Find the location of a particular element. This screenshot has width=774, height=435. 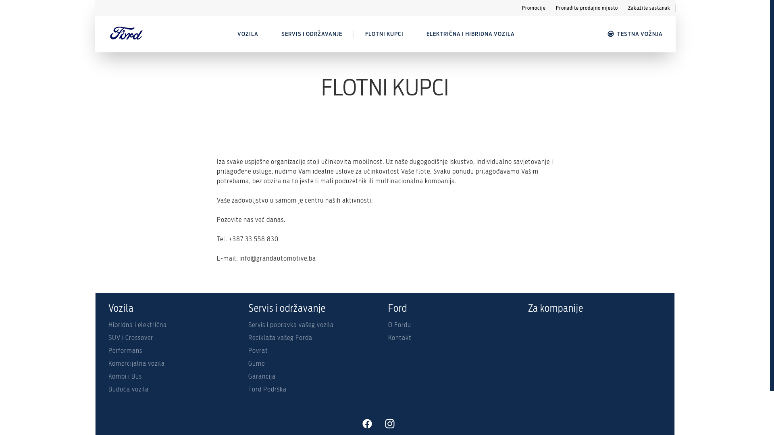

Performans is located at coordinates (175, 352).